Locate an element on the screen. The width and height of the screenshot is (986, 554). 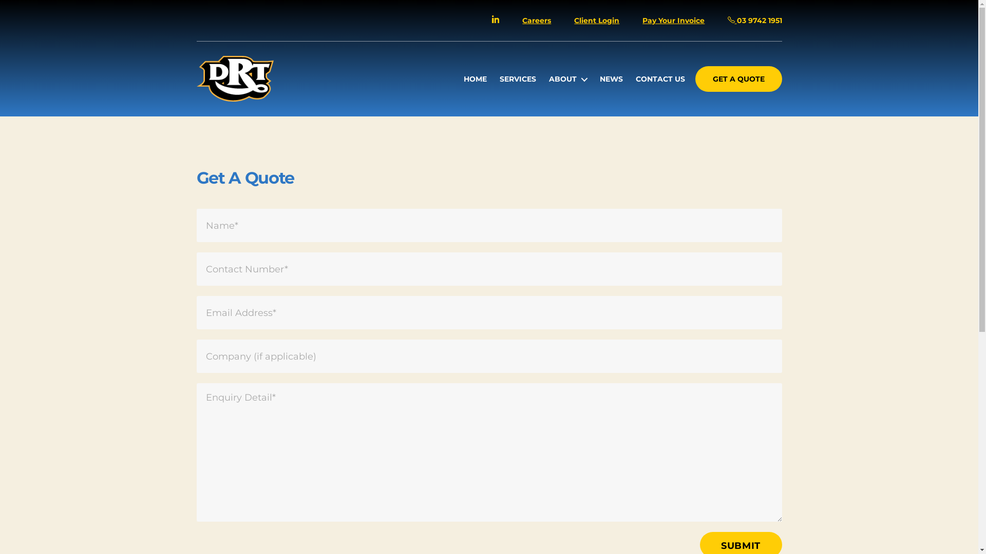
03 9742 1951 is located at coordinates (755, 21).